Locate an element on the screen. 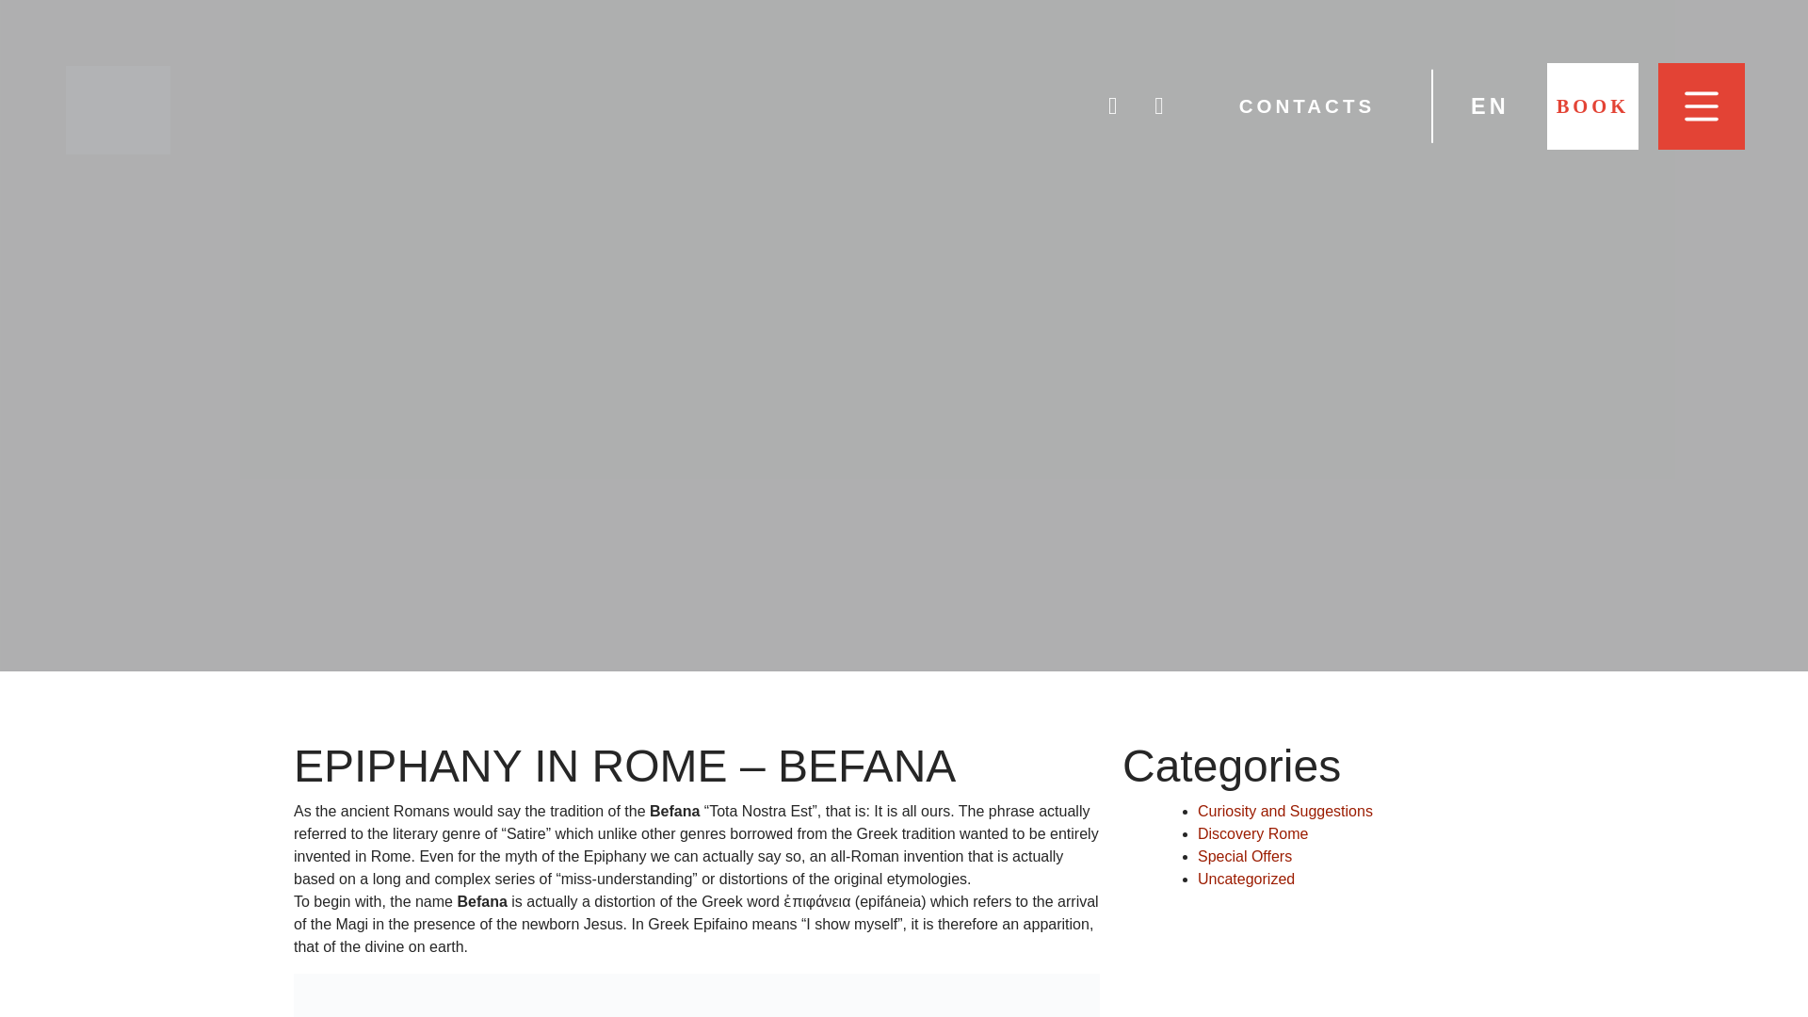 This screenshot has width=1808, height=1017. Uncategorized is located at coordinates (1245, 878).